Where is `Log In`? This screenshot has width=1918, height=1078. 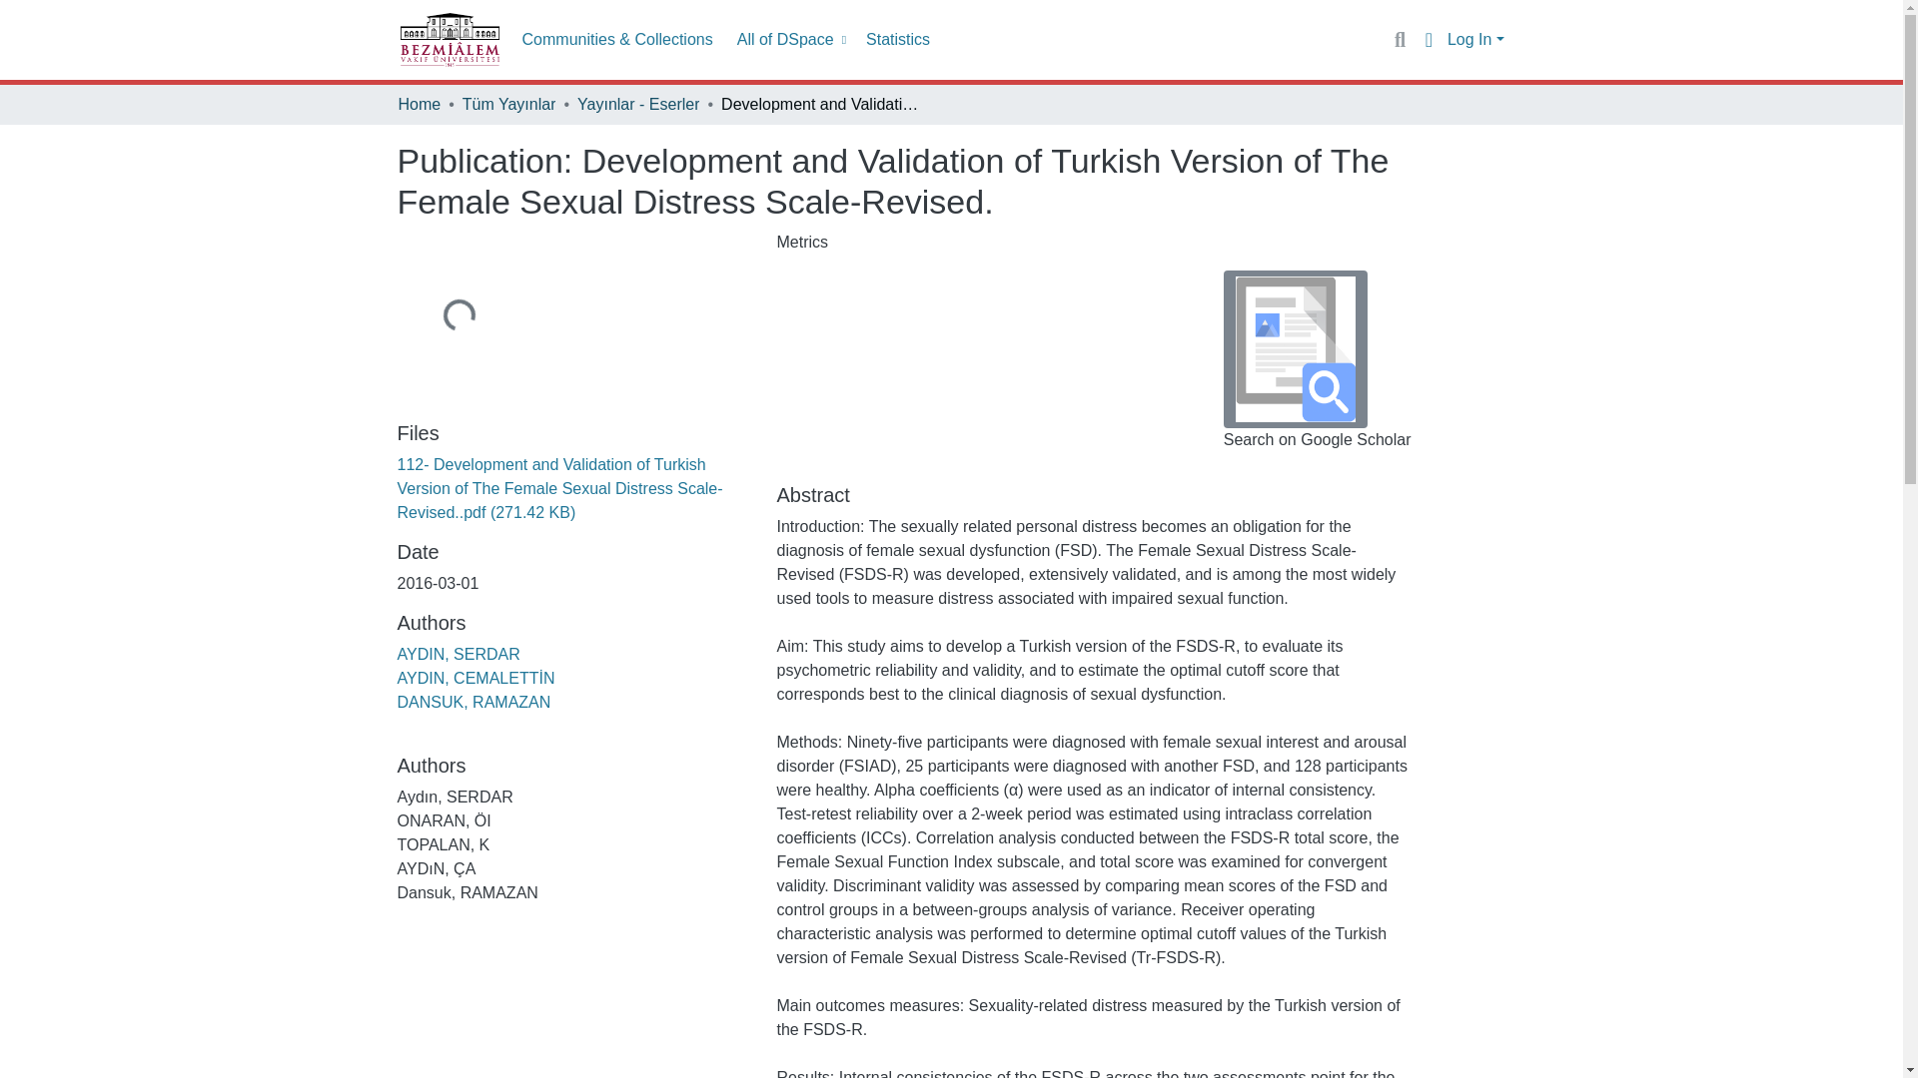
Log In is located at coordinates (1475, 39).